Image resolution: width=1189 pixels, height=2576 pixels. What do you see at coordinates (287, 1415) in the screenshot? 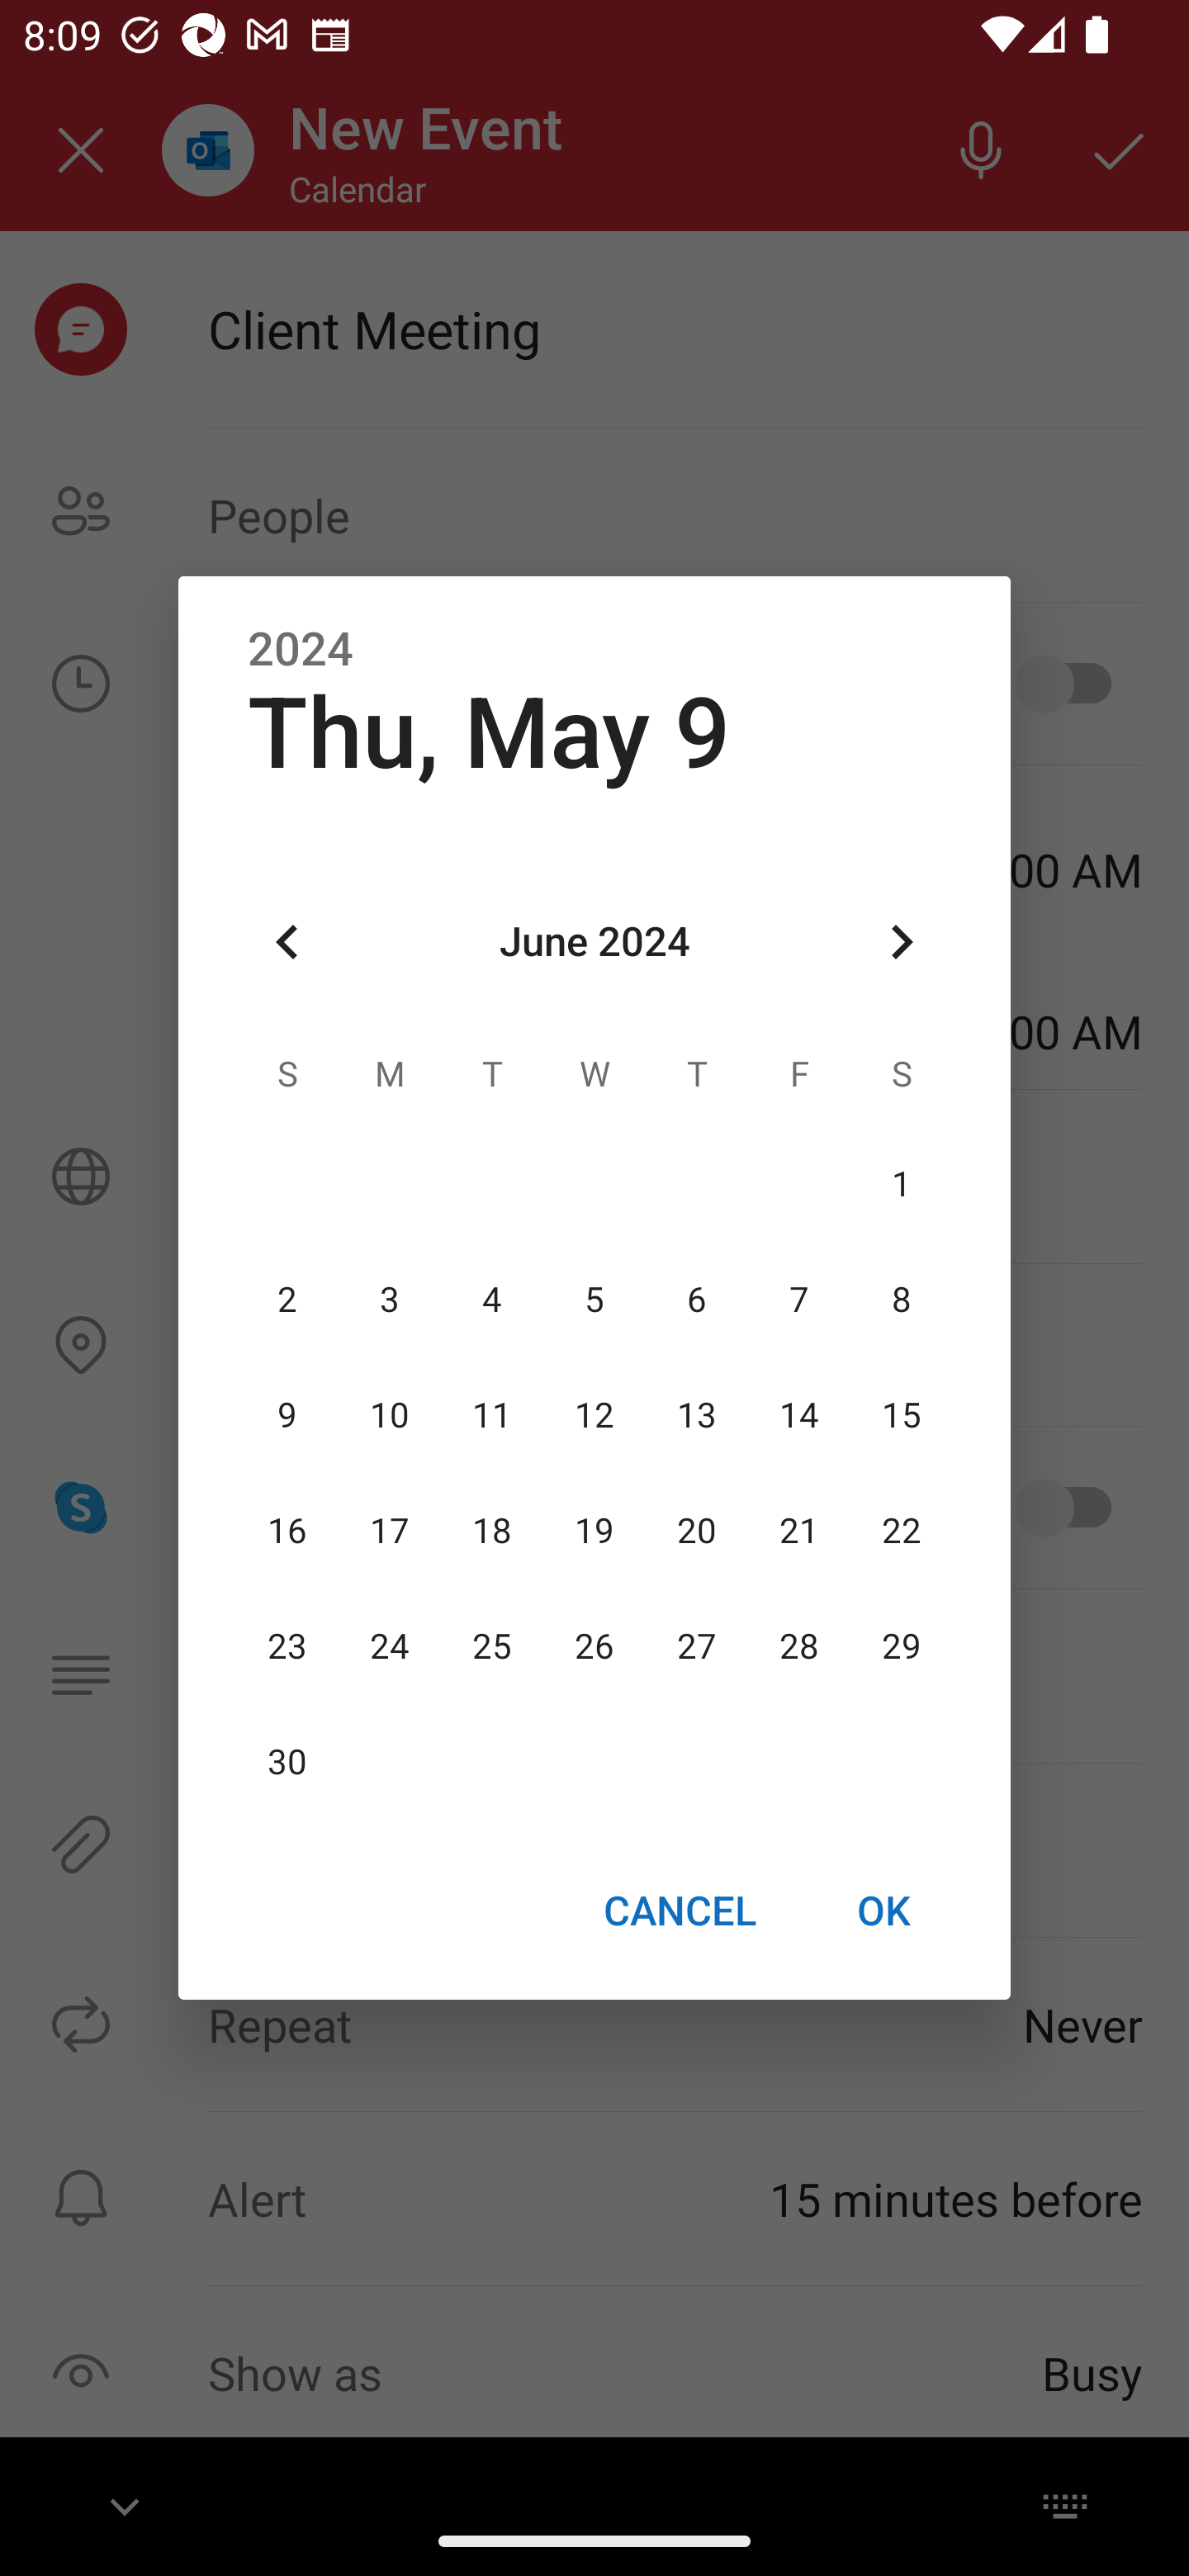
I see `9 09 June 2024` at bounding box center [287, 1415].